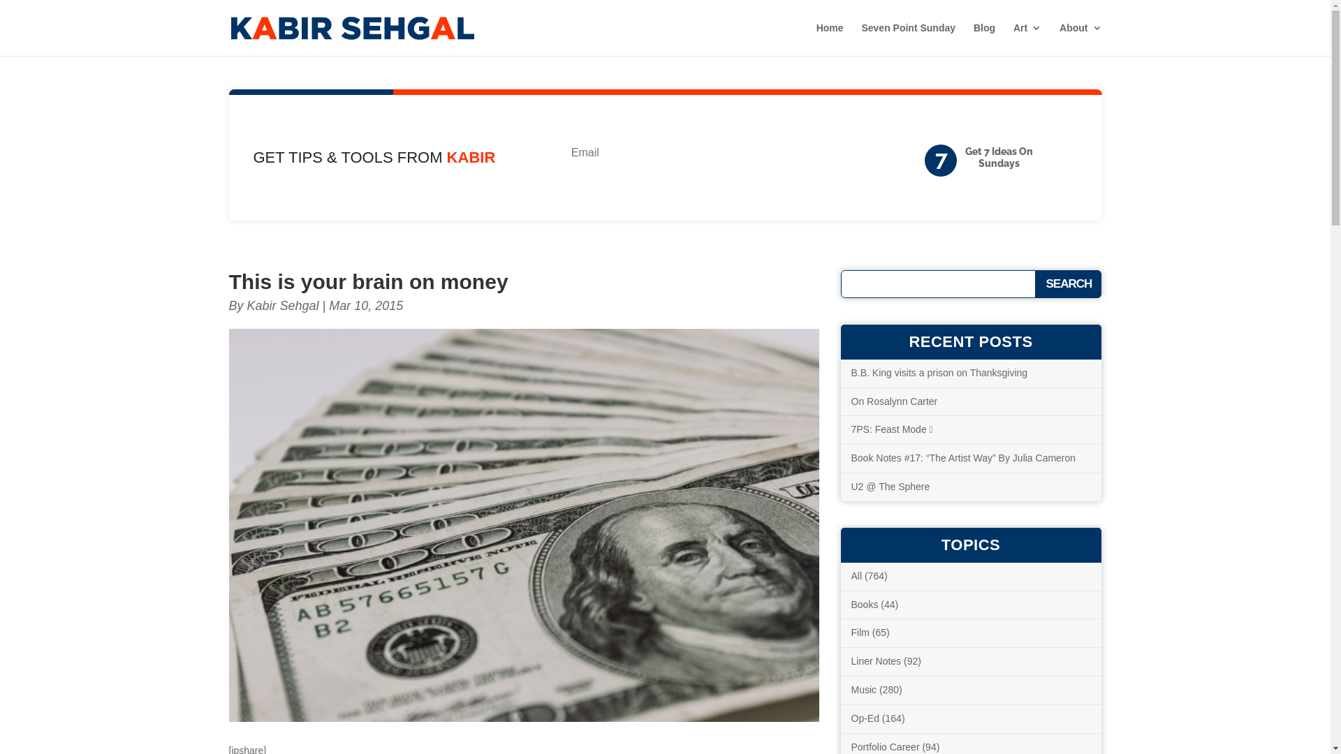 The image size is (1341, 754). What do you see at coordinates (939, 373) in the screenshot?
I see `B.B. King visits a prison on Thanksgiving` at bounding box center [939, 373].